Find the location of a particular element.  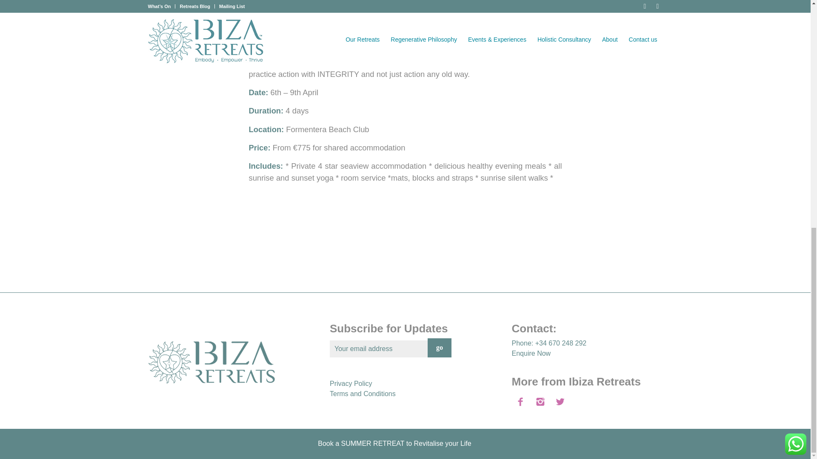

go is located at coordinates (439, 348).